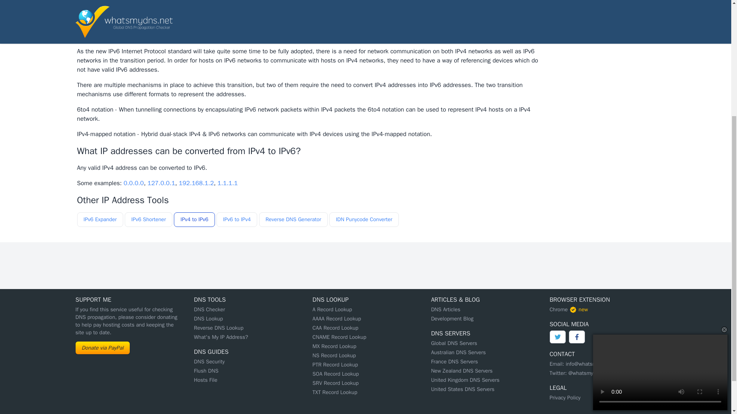 The width and height of the screenshot is (737, 414). What do you see at coordinates (339, 337) in the screenshot?
I see `CNAME Record Lookup` at bounding box center [339, 337].